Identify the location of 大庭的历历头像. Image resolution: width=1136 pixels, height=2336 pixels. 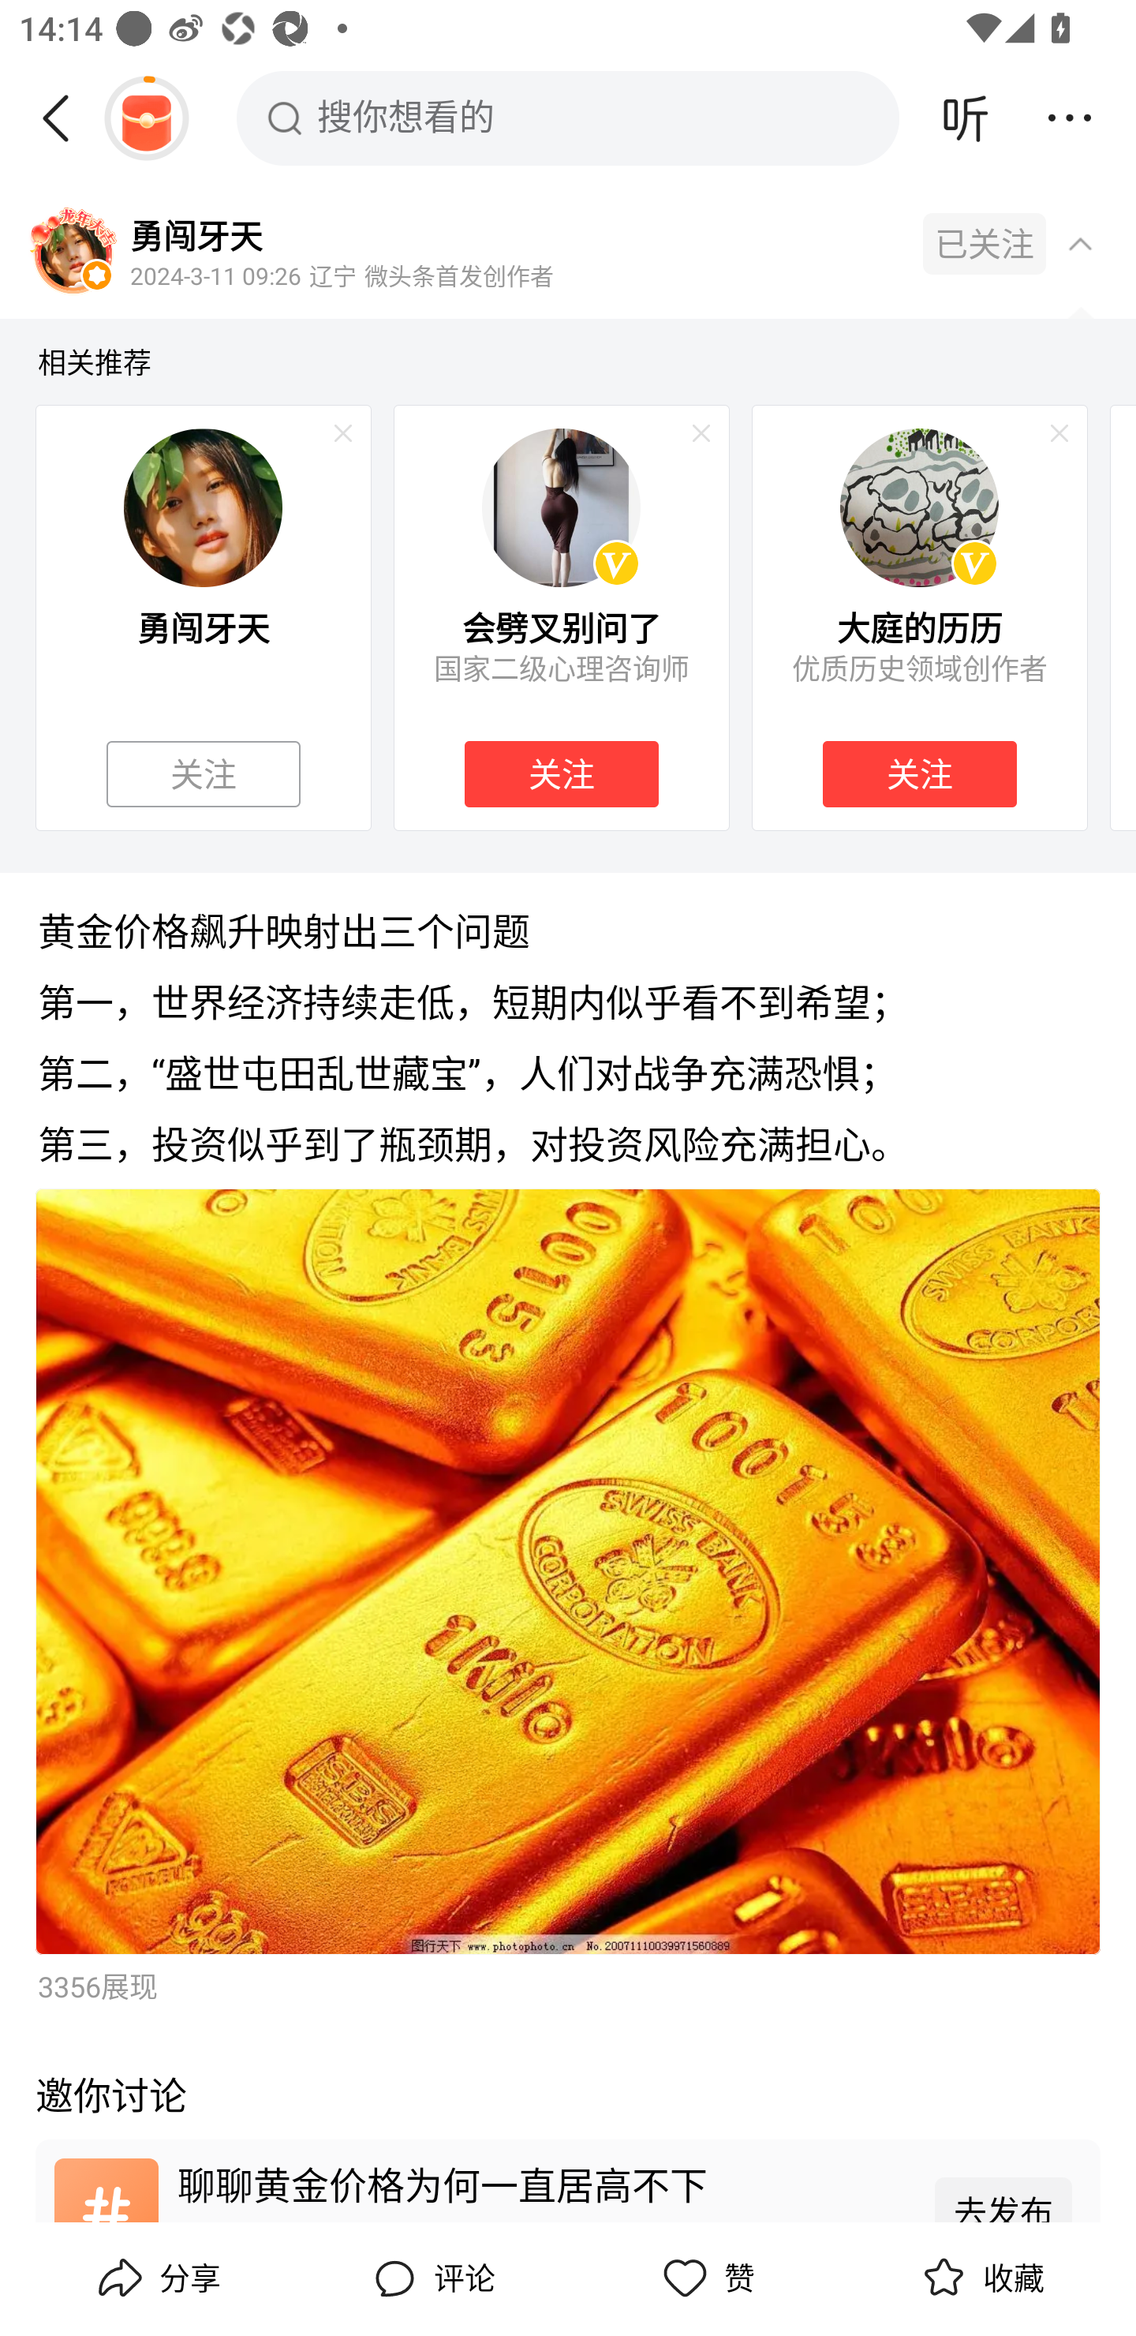
(919, 507).